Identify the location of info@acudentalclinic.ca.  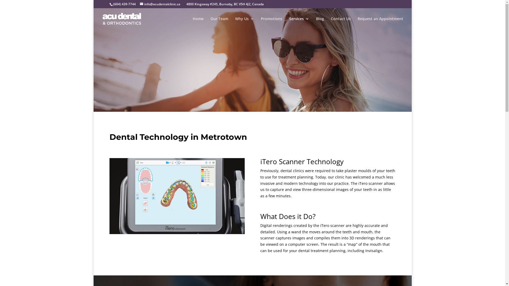
(160, 4).